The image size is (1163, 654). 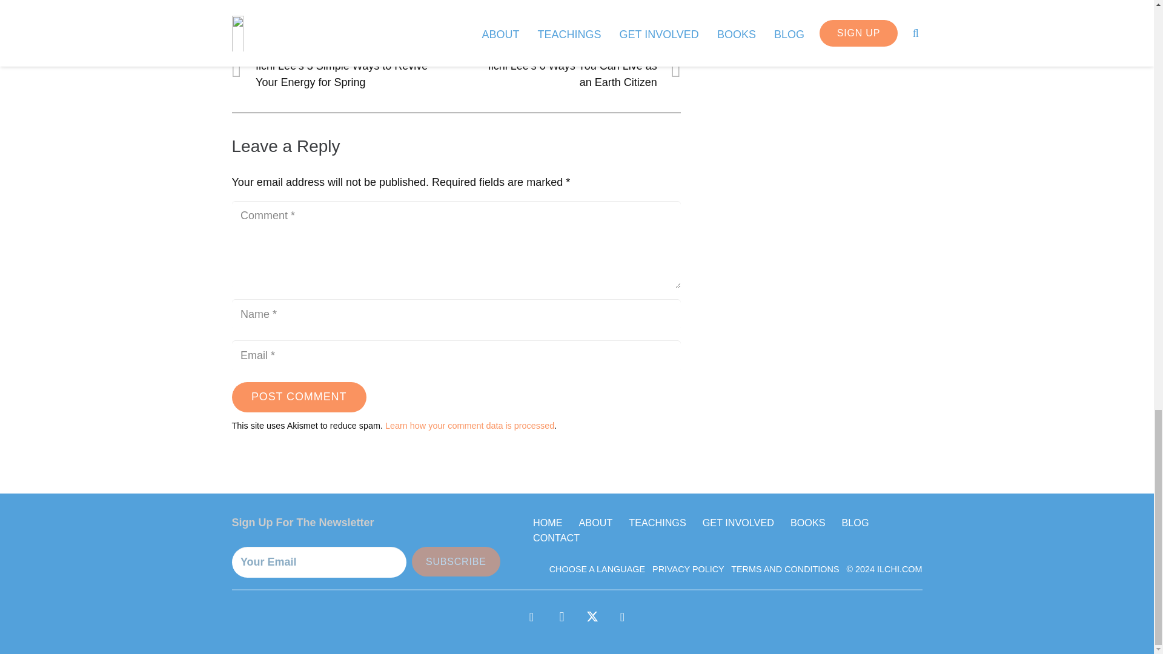 I want to click on Instagram, so click(x=562, y=616).